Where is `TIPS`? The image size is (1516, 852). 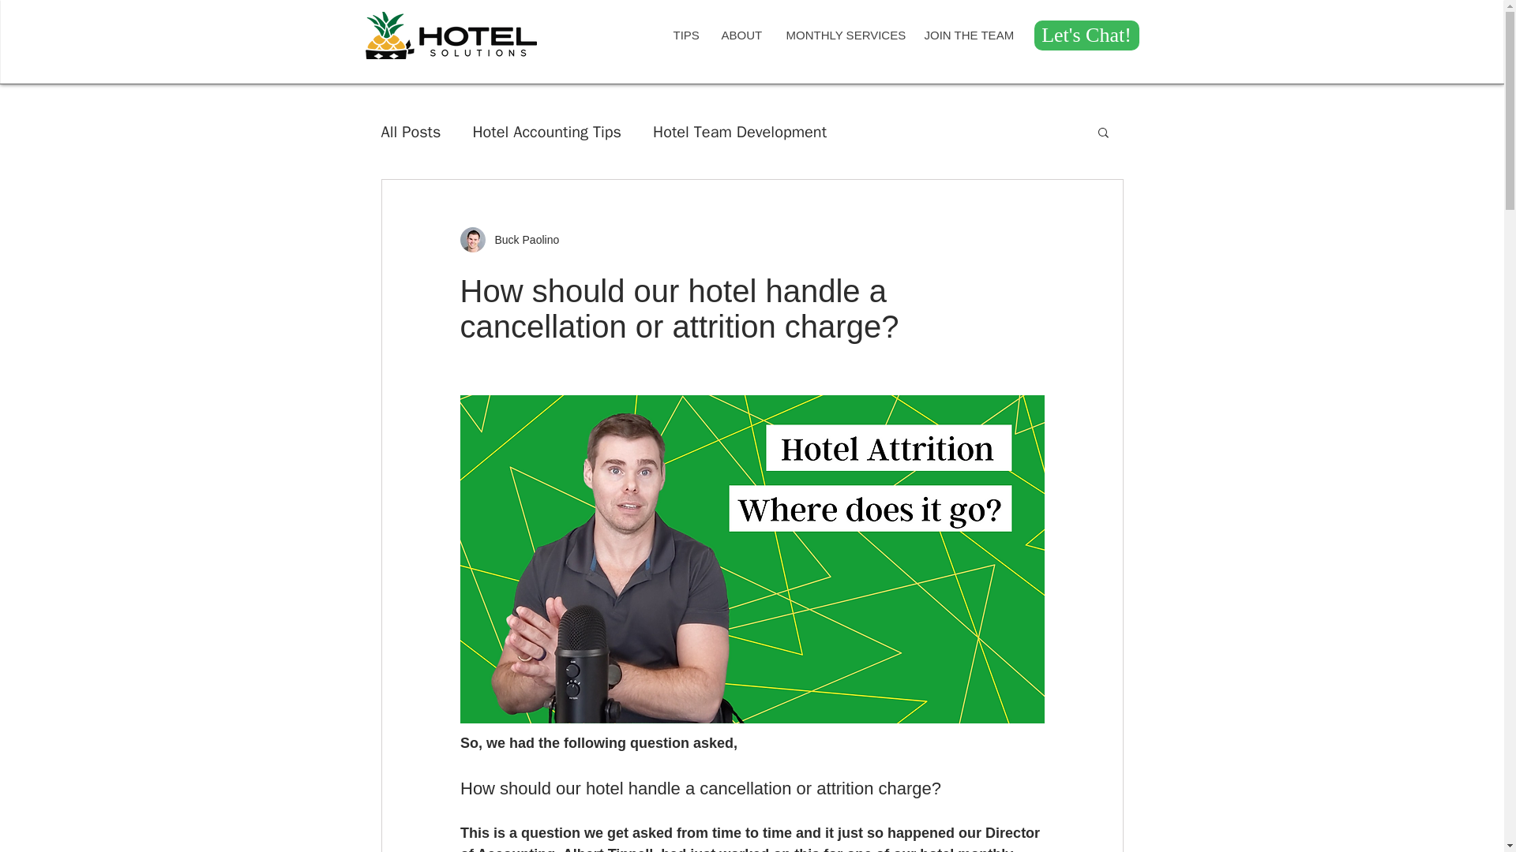 TIPS is located at coordinates (684, 35).